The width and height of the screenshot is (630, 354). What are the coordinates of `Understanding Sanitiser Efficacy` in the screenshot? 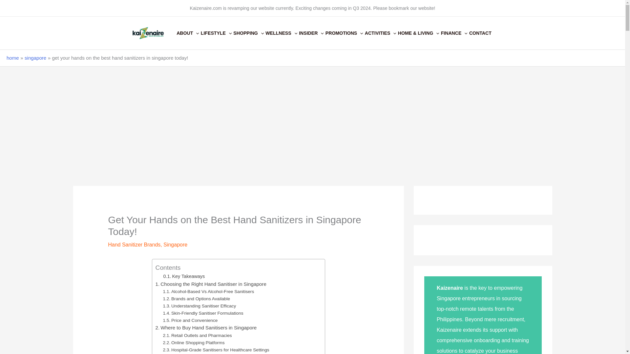 It's located at (199, 306).